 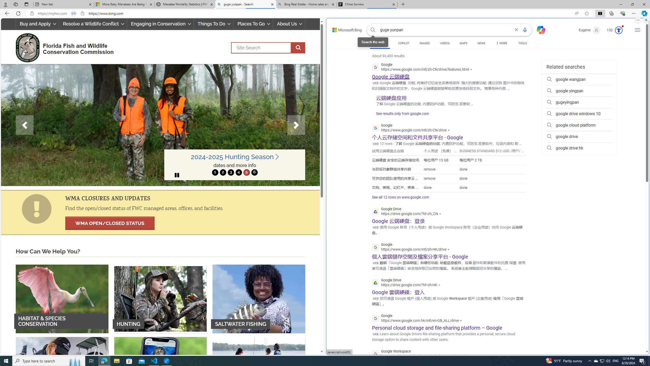 I want to click on Settings and quick links, so click(x=638, y=30).